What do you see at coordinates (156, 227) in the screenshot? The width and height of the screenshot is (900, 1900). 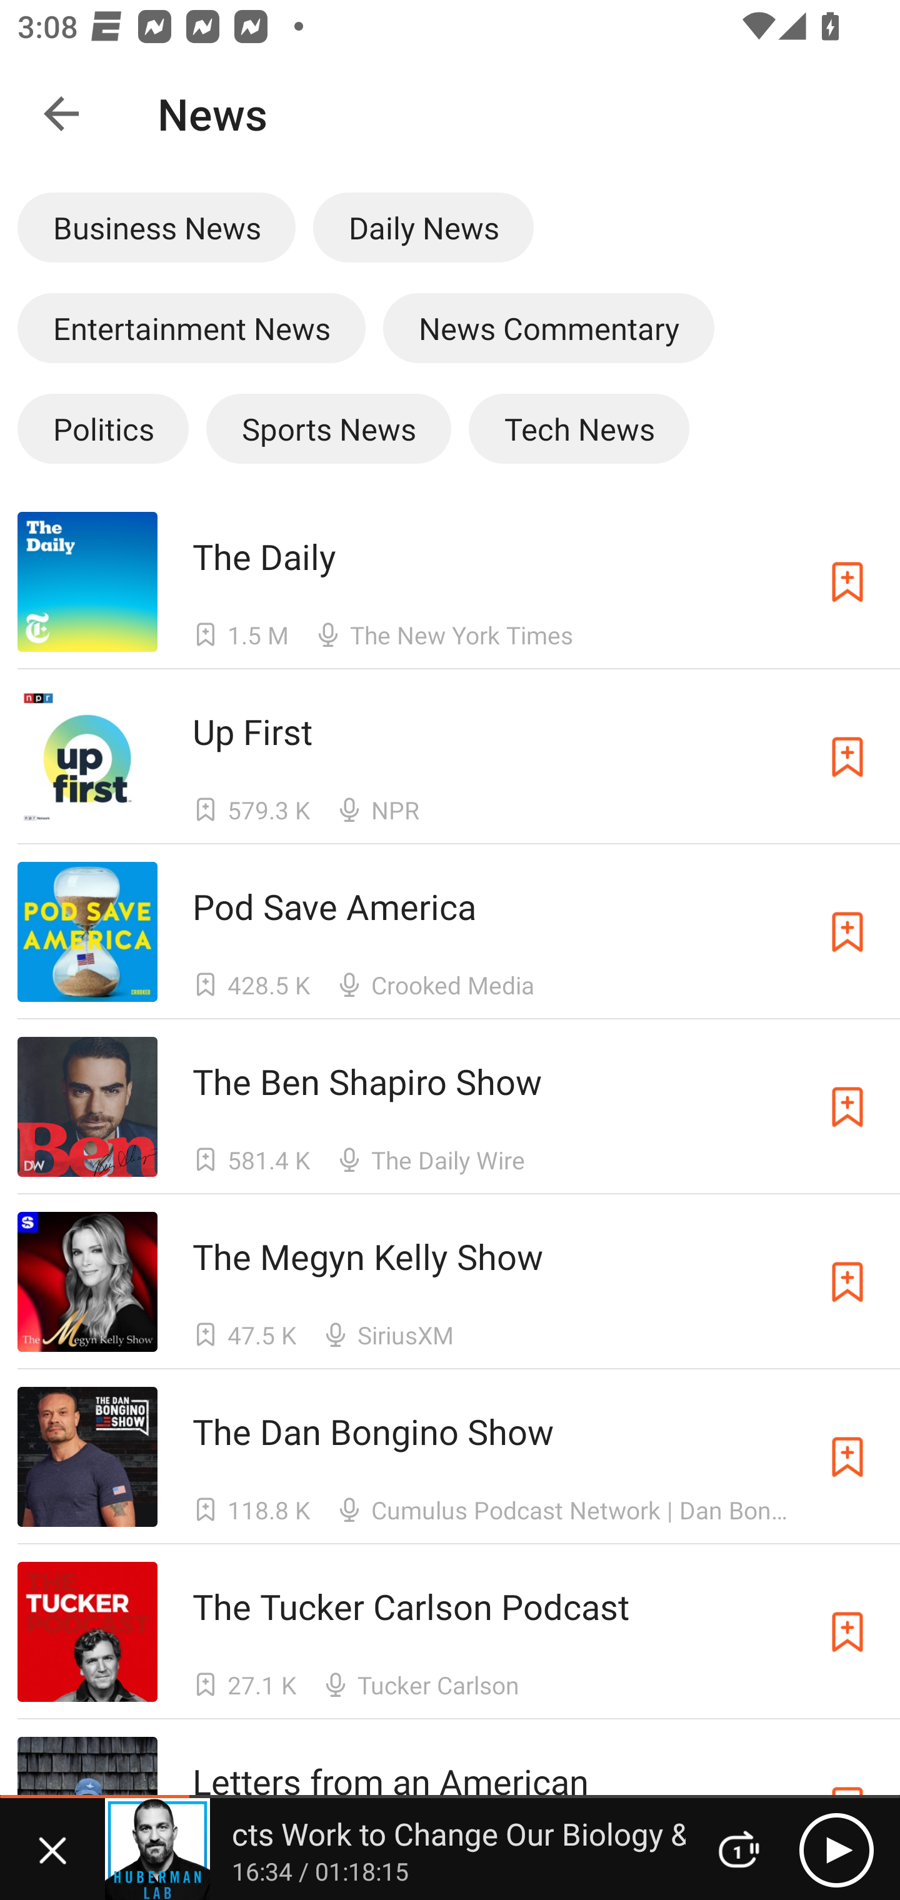 I see `Business News` at bounding box center [156, 227].